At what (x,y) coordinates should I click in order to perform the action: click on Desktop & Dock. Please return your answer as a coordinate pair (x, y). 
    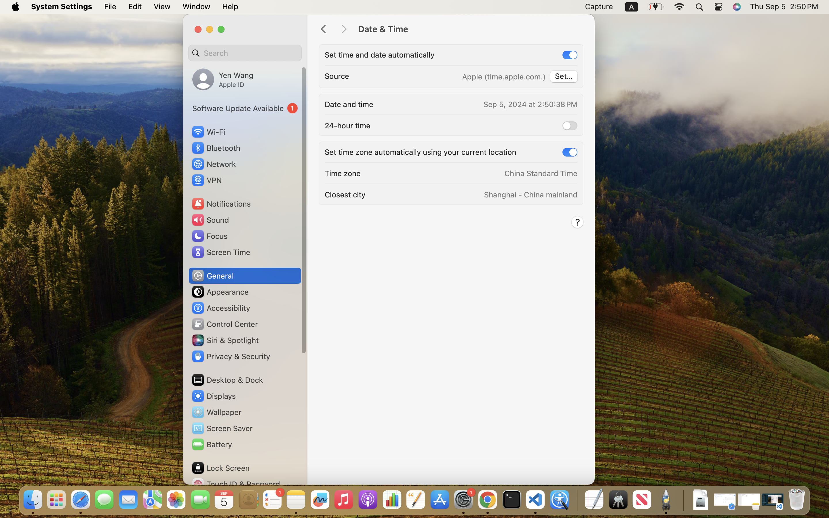
    Looking at the image, I should click on (227, 380).